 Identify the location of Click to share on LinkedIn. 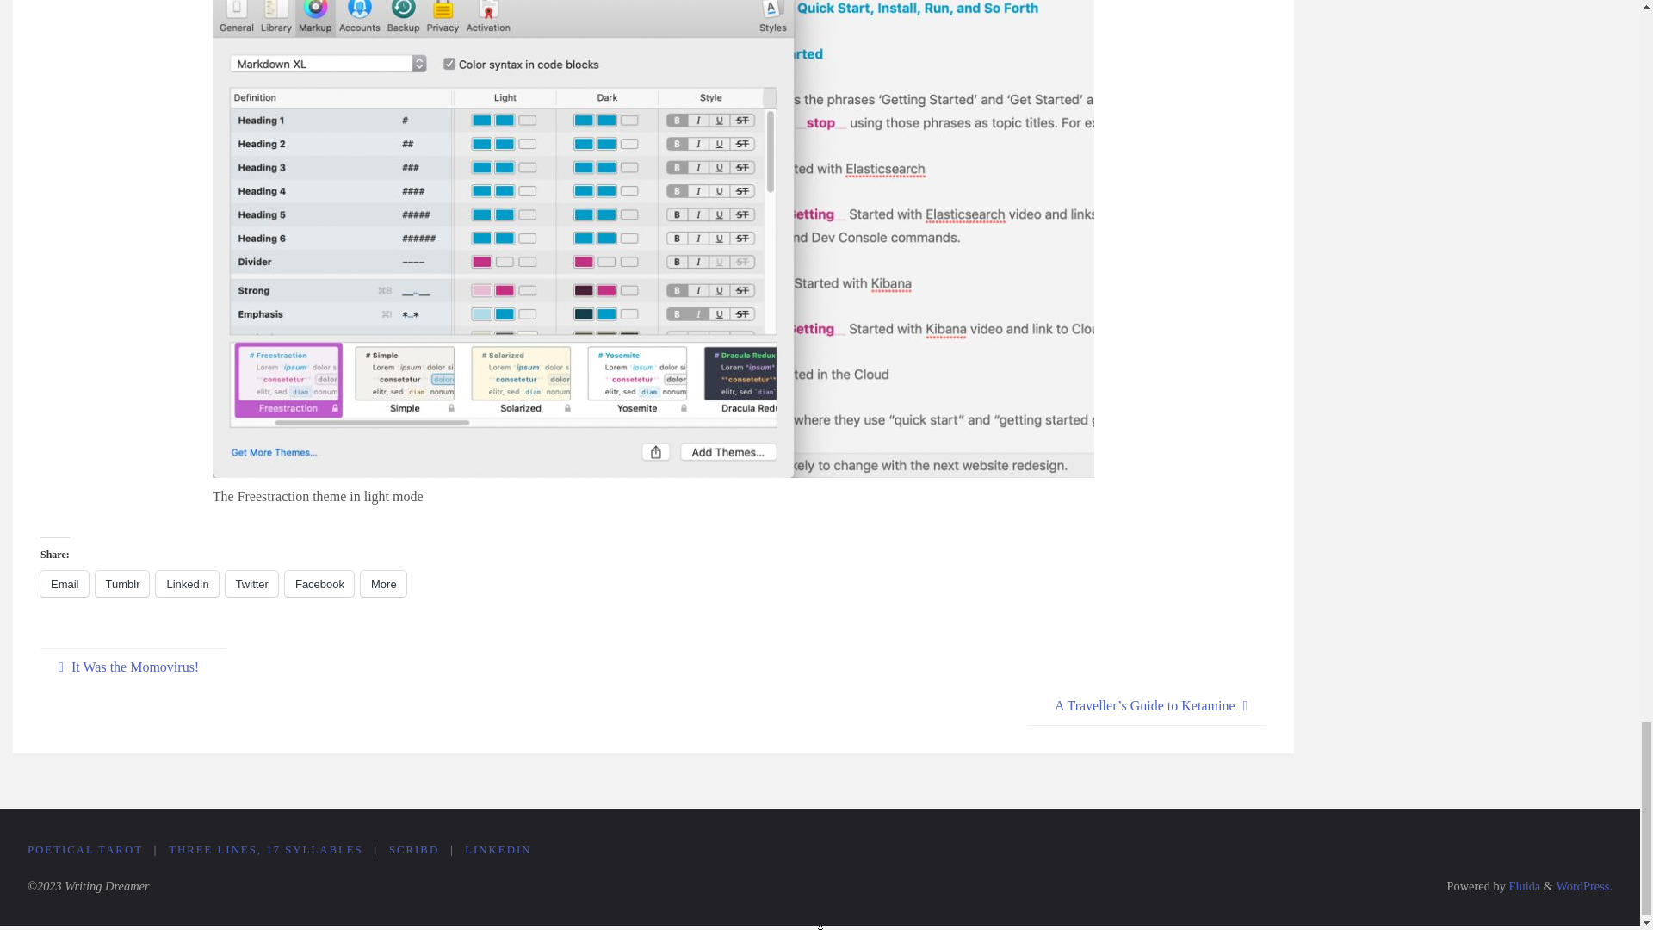
(186, 584).